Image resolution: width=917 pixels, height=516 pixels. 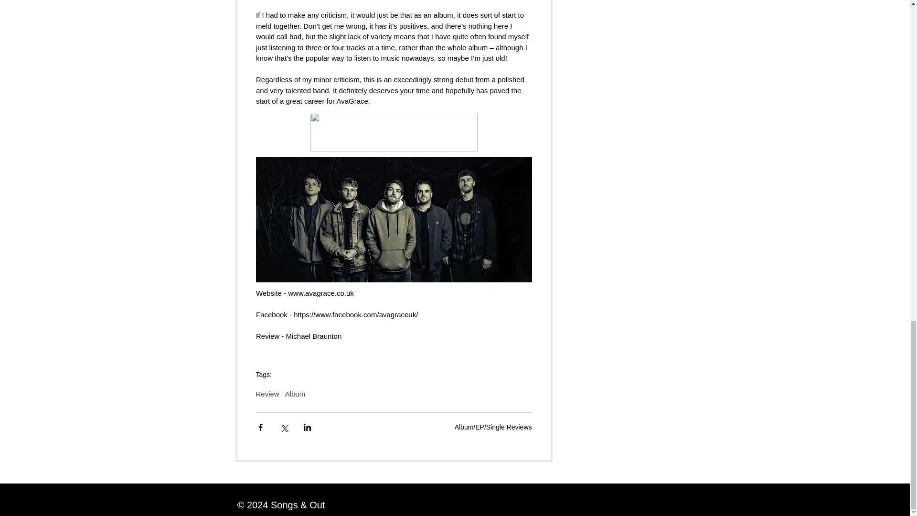 I want to click on Album, so click(x=295, y=394).